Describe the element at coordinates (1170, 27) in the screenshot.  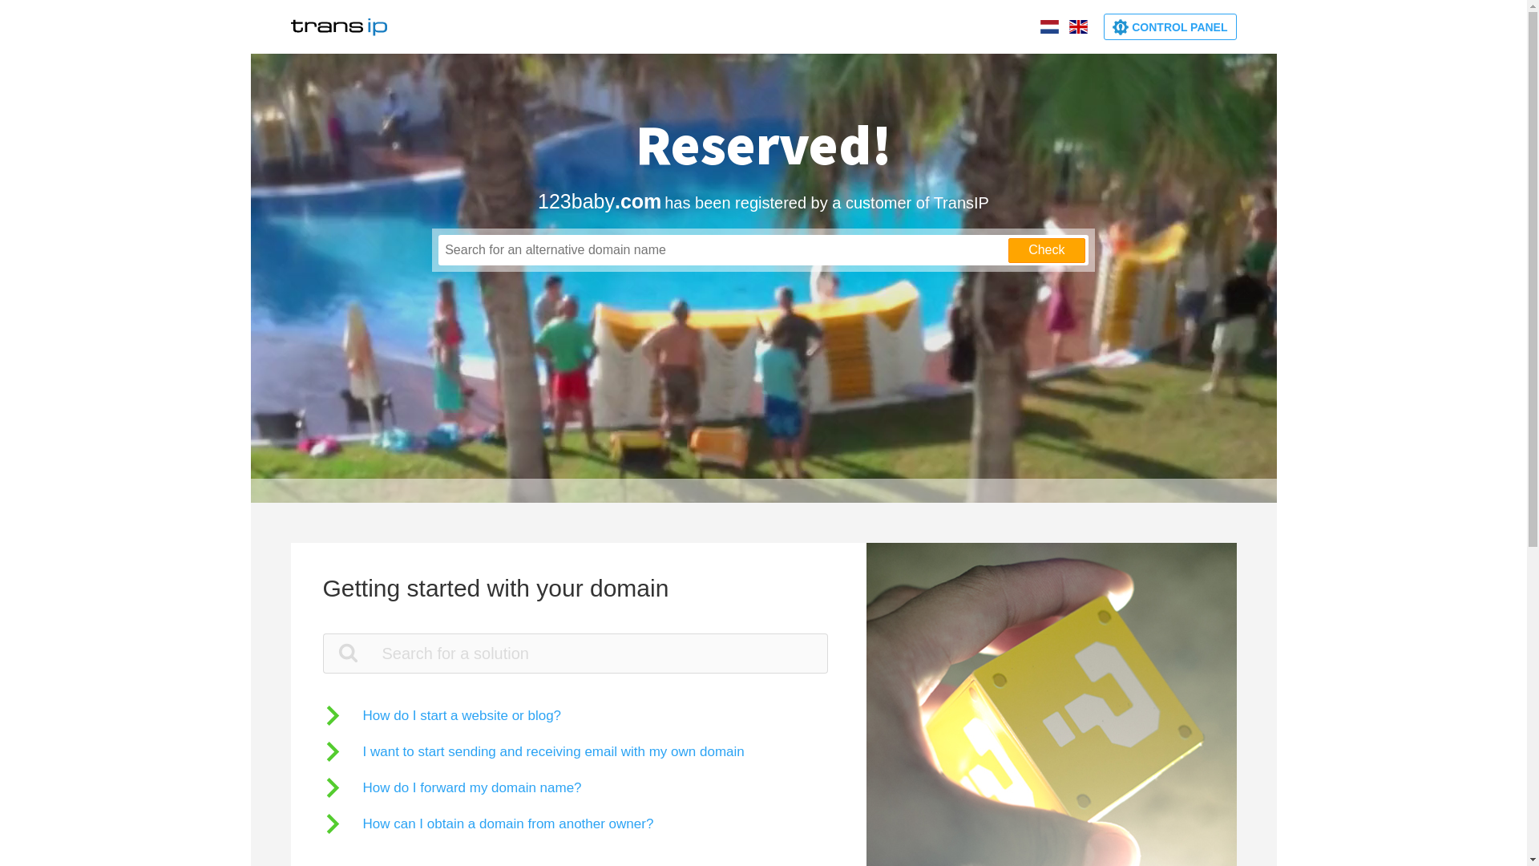
I see `CONTROL PANEL` at that location.